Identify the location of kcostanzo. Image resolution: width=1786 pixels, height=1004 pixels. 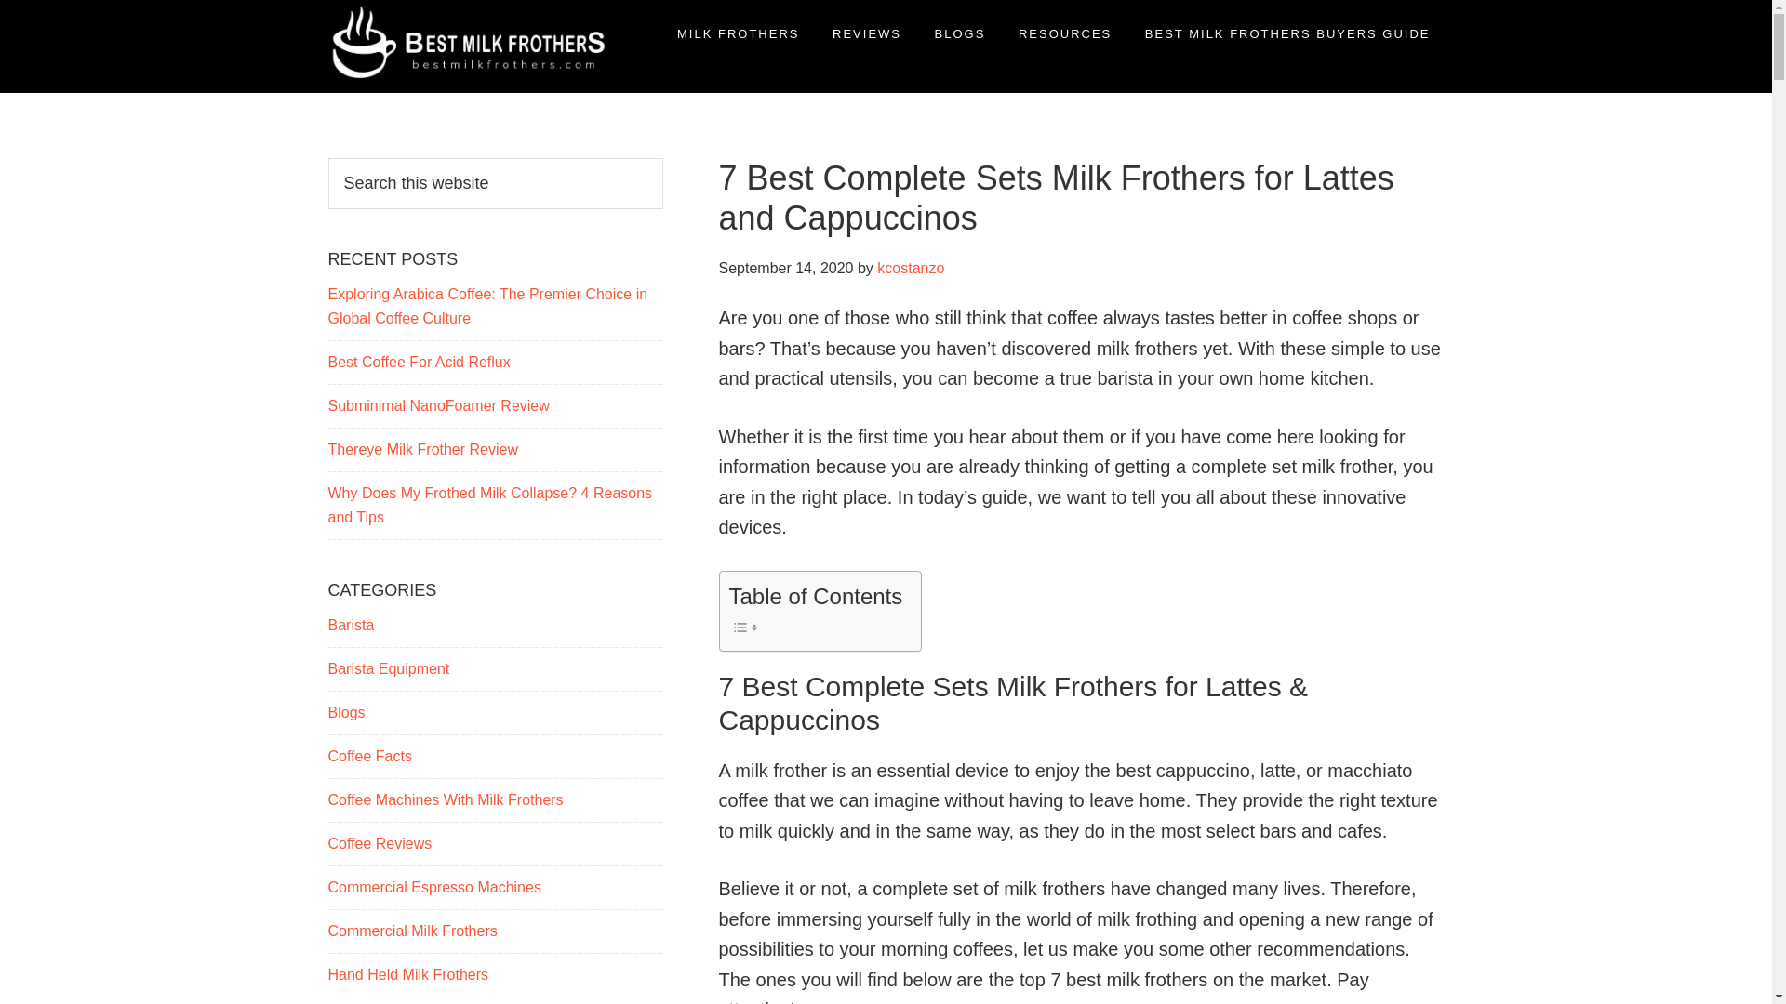
(910, 268).